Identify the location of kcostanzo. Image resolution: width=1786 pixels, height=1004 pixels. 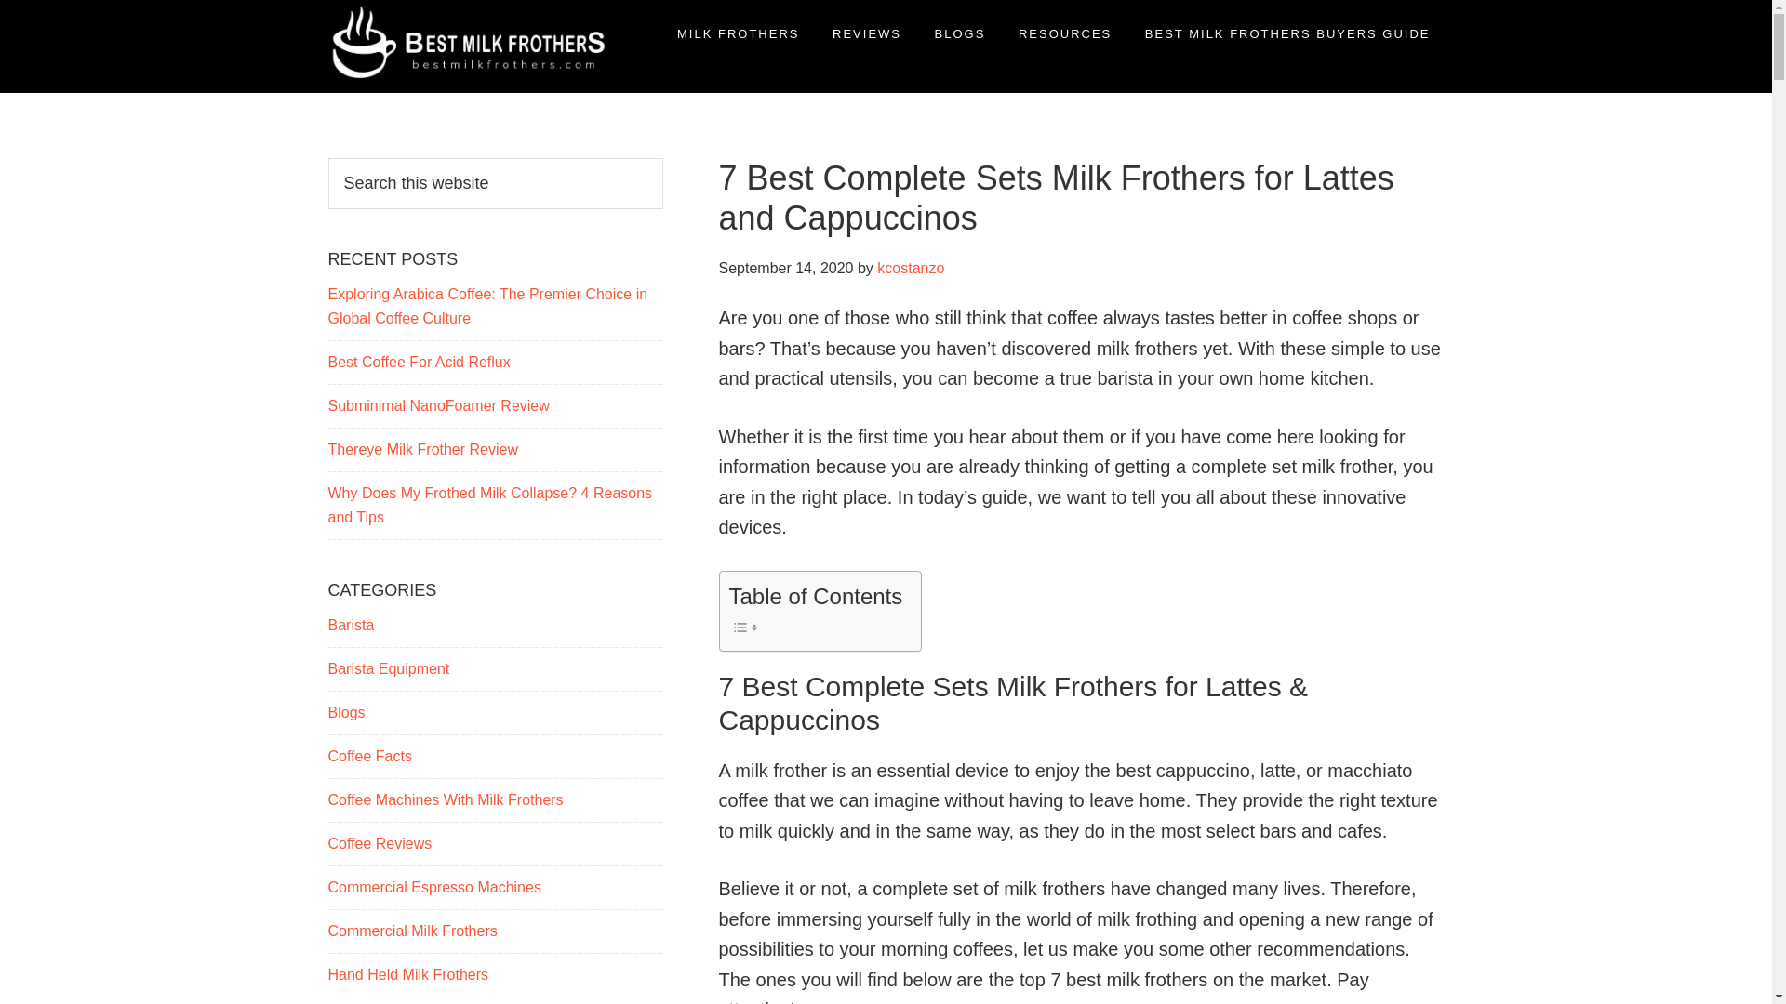
(910, 268).